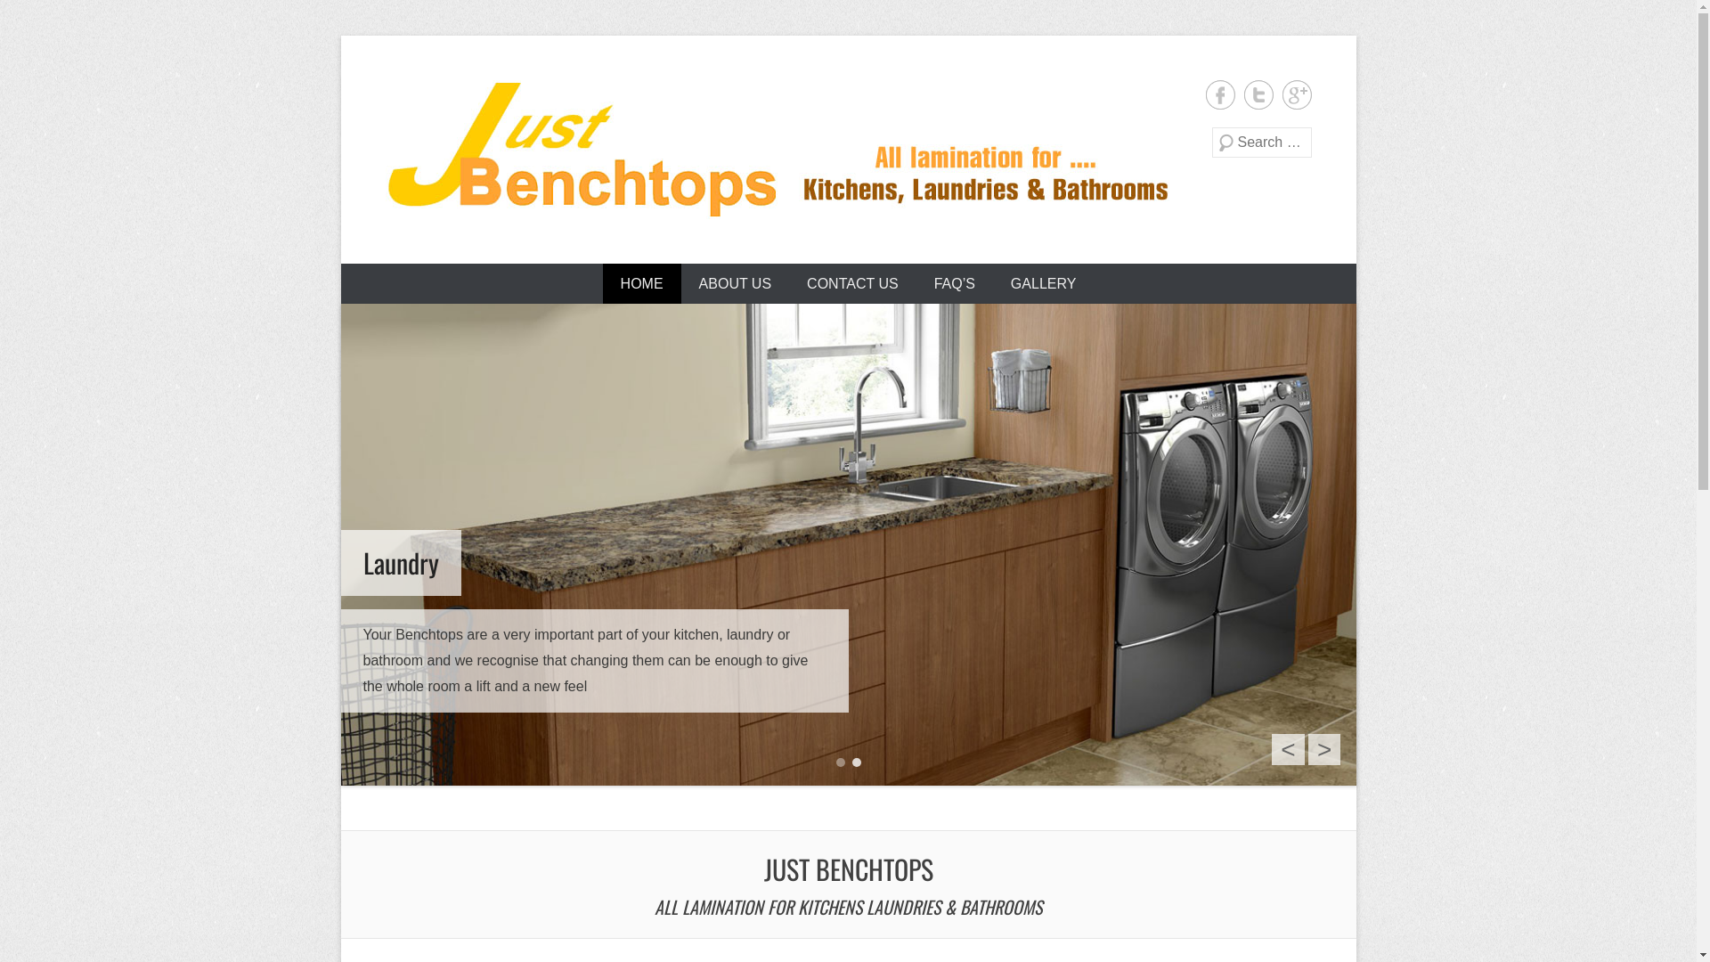  Describe the element at coordinates (1288, 750) in the screenshot. I see `<` at that location.